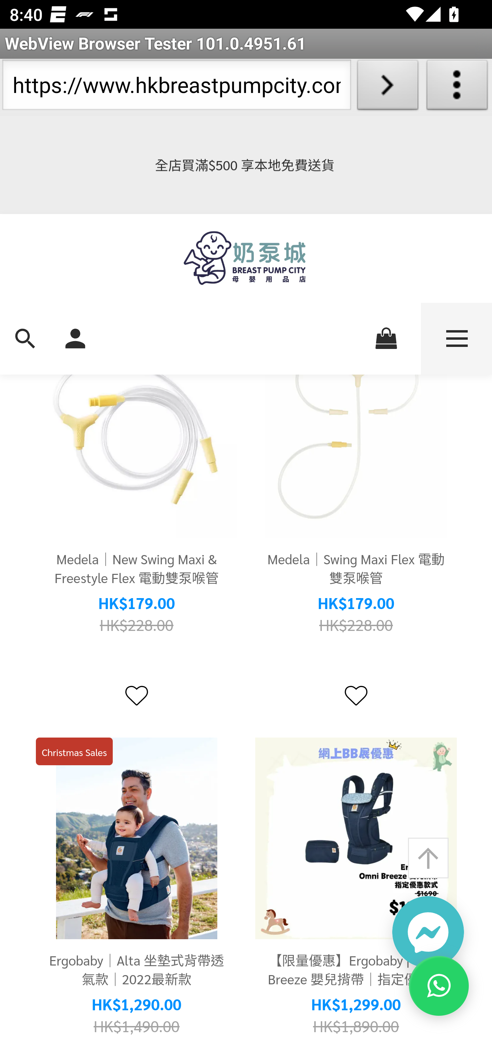 This screenshot has height=1039, width=492. What do you see at coordinates (137, 1027) in the screenshot?
I see `HK$1,490.00` at bounding box center [137, 1027].